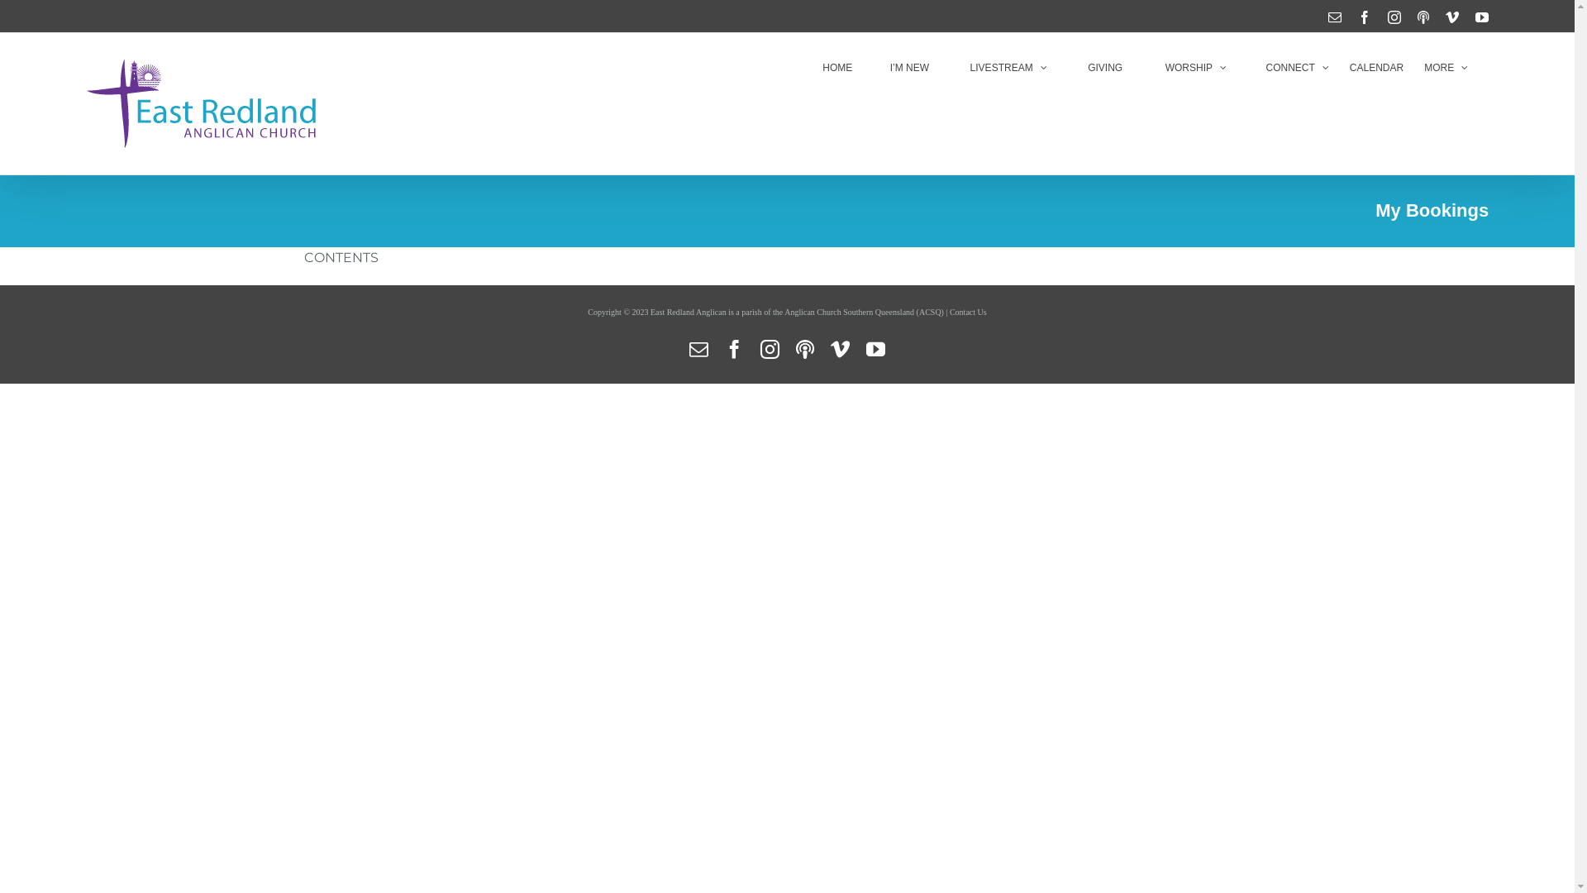 The width and height of the screenshot is (1587, 893). I want to click on Instagram, so click(770, 349).